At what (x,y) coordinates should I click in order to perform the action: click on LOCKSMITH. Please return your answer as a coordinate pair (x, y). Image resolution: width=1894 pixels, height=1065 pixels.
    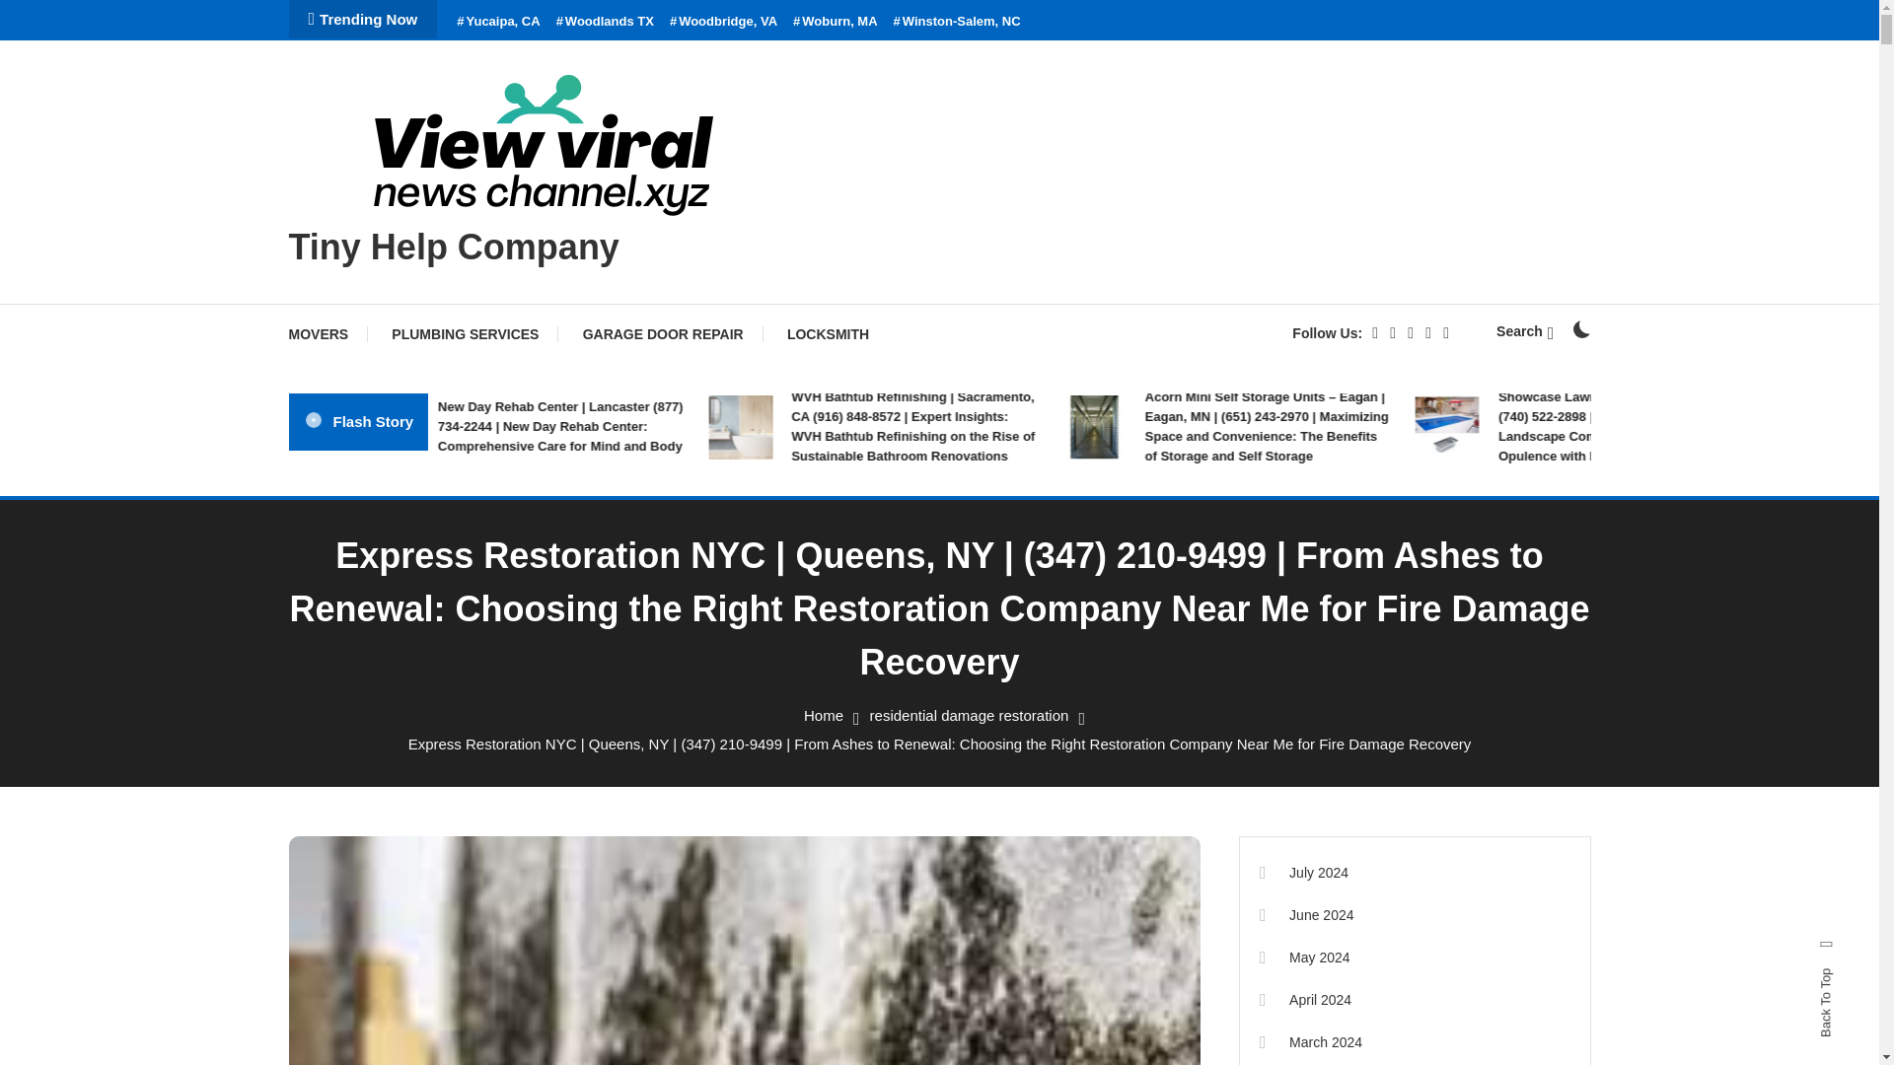
    Looking at the image, I should click on (827, 333).